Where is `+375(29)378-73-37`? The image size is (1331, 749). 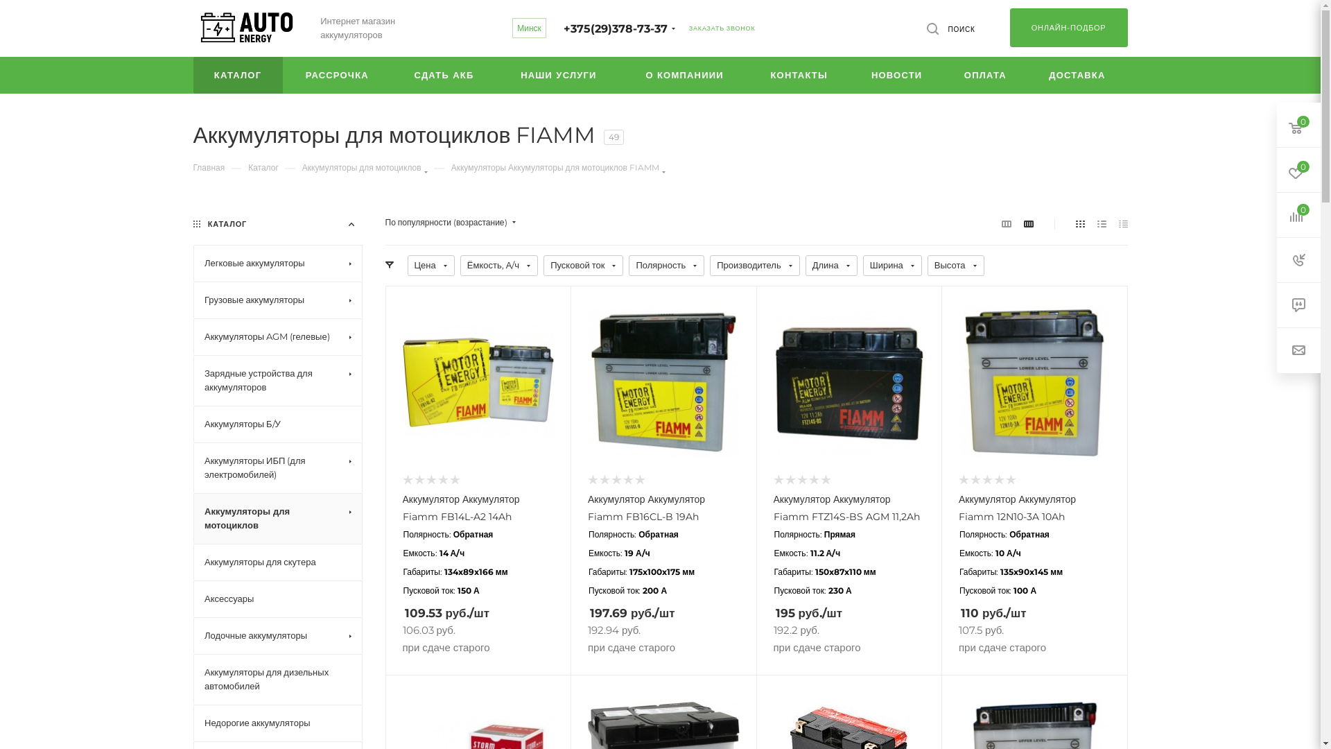
+375(29)378-73-37 is located at coordinates (616, 29).